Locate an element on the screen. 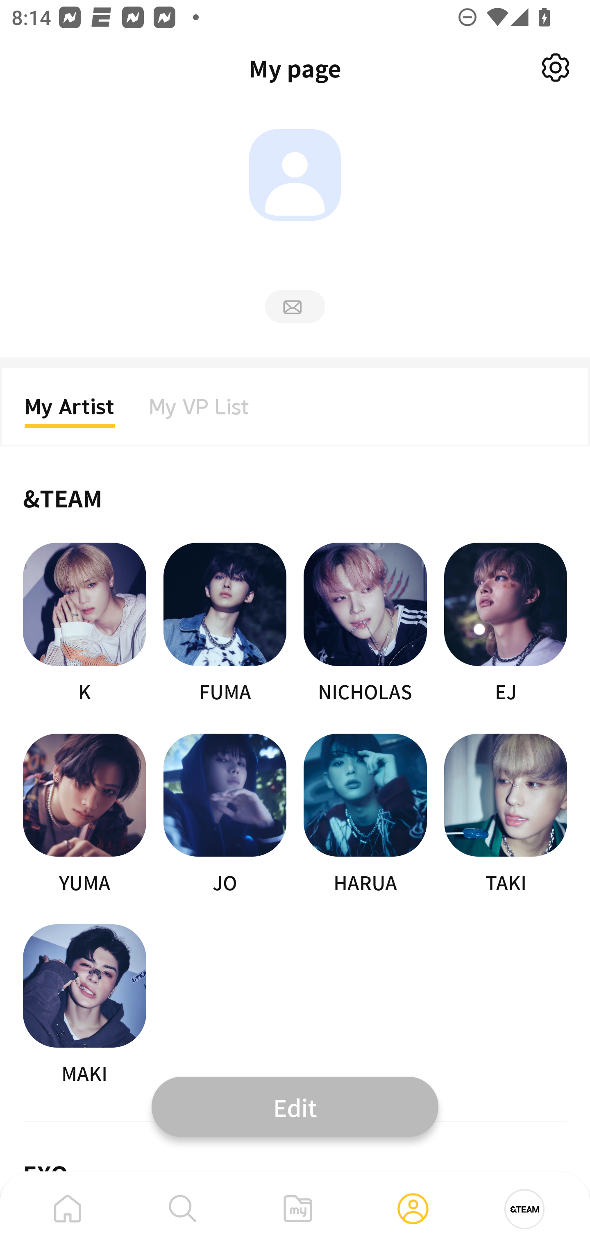  TAKI is located at coordinates (506, 815).